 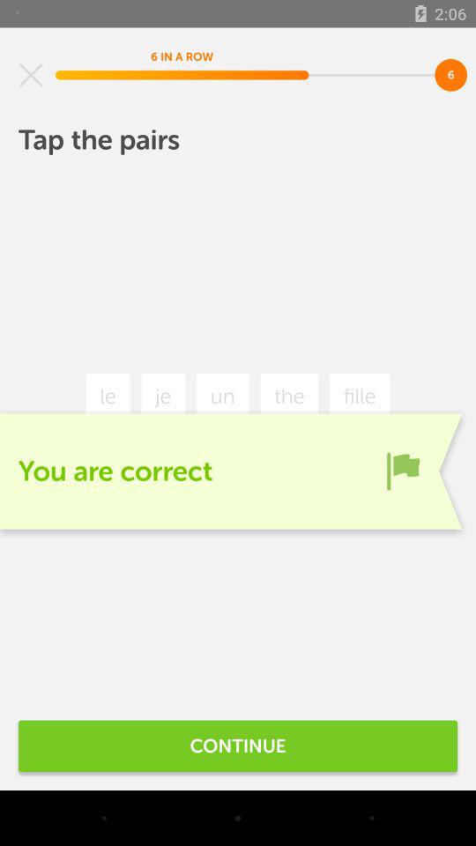 I want to click on swipe to the continue, so click(x=238, y=746).